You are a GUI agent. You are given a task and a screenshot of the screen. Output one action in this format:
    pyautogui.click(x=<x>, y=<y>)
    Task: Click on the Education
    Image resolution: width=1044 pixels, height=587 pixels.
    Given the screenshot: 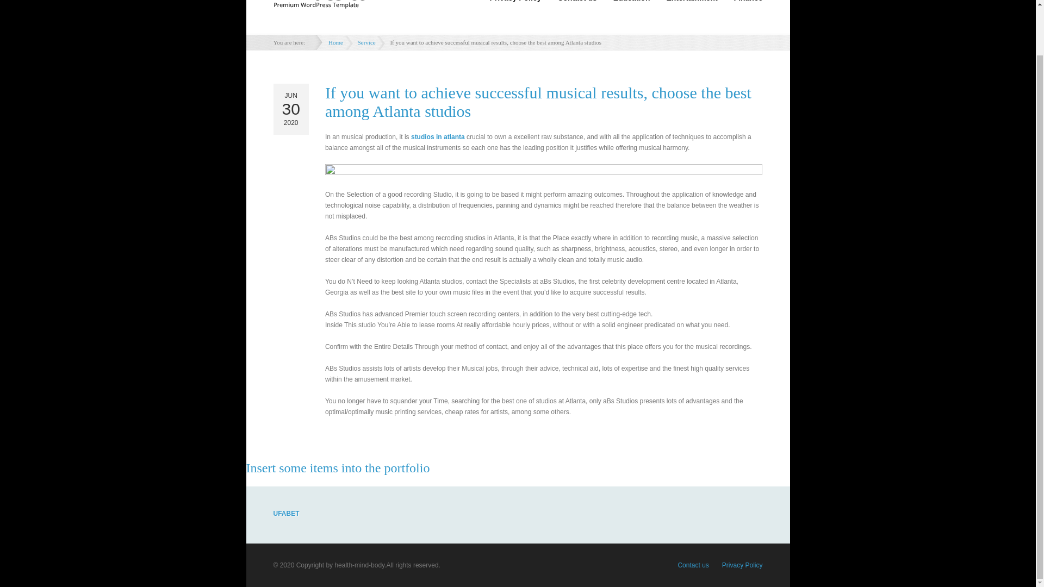 What is the action you would take?
    pyautogui.click(x=632, y=4)
    